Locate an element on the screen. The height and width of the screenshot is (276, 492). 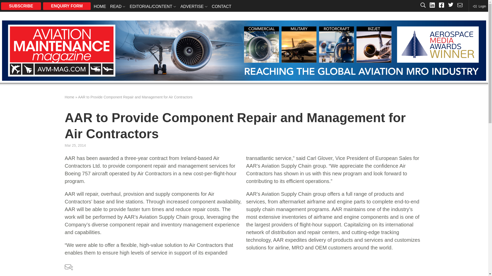
login-icon is located at coordinates (479, 6).